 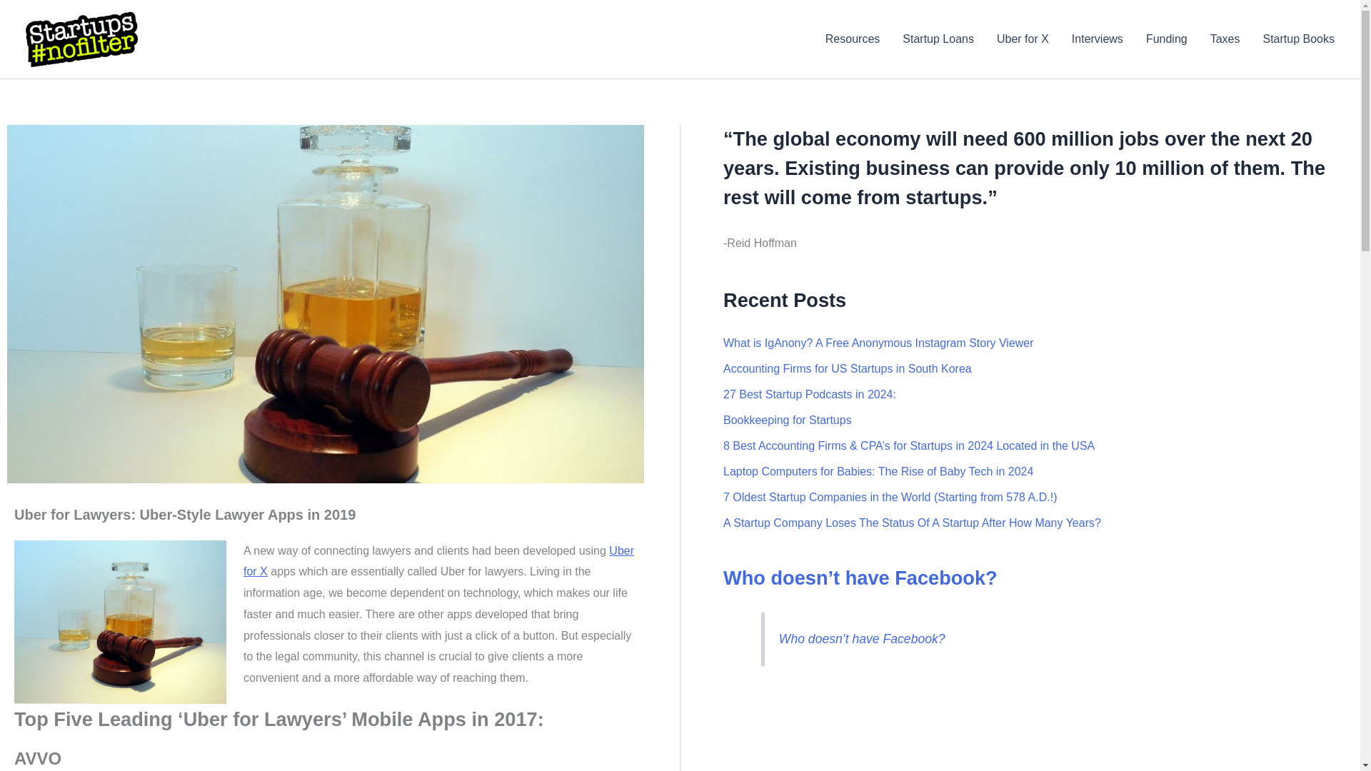 I want to click on Taxes, so click(x=1225, y=39).